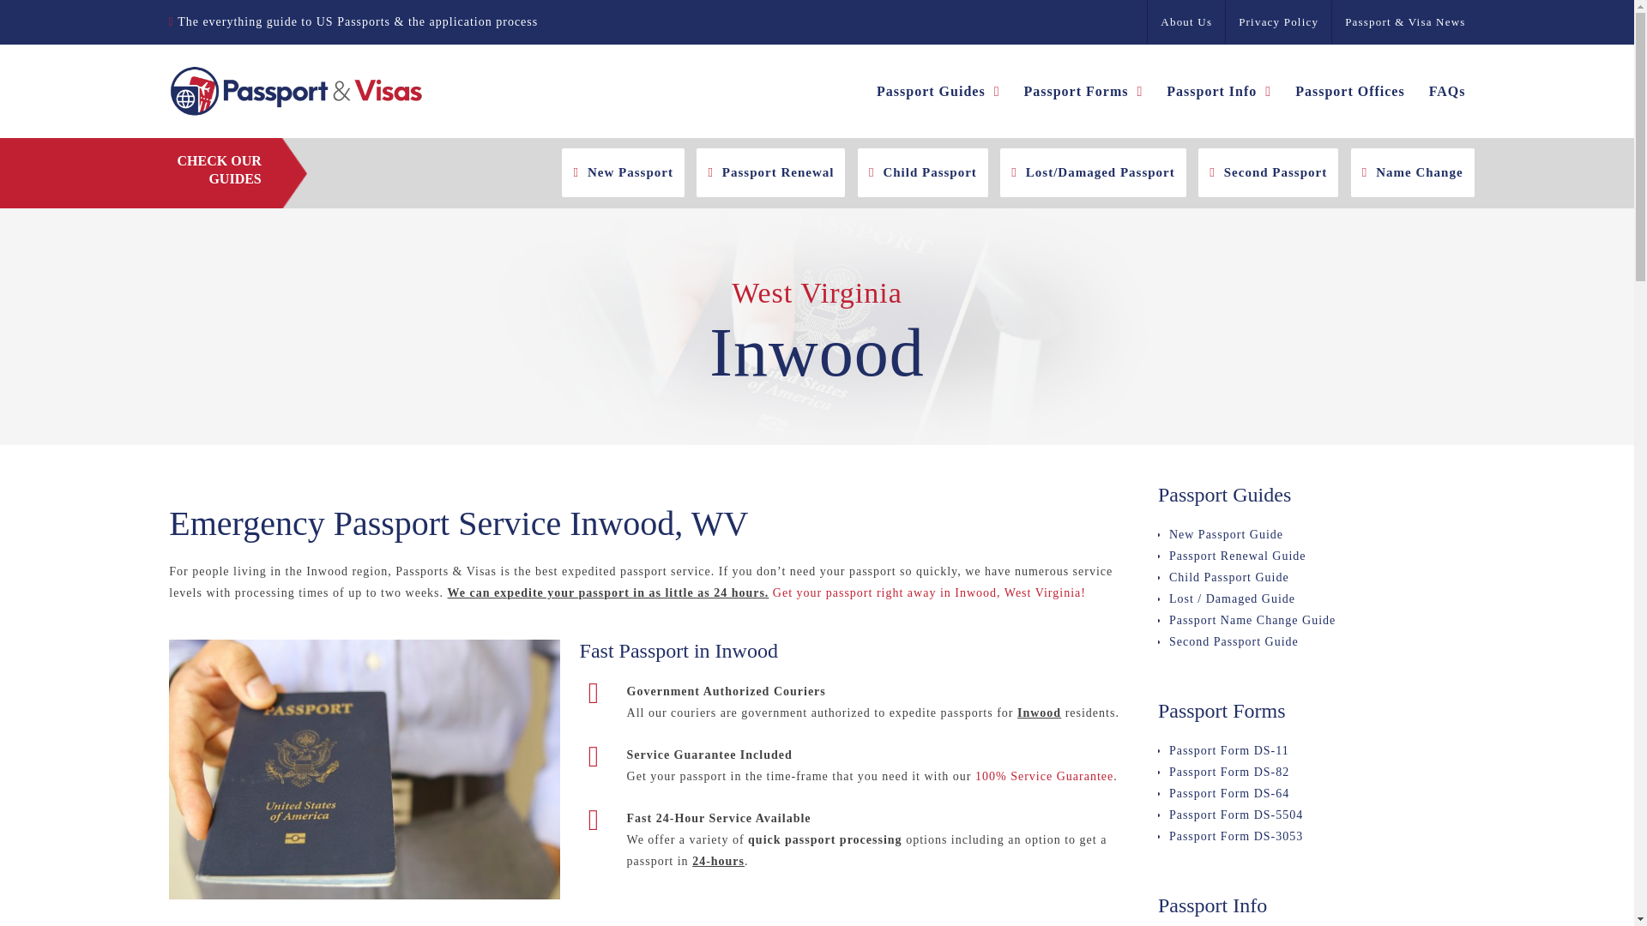  What do you see at coordinates (1278, 22) in the screenshot?
I see `Privacy Policy` at bounding box center [1278, 22].